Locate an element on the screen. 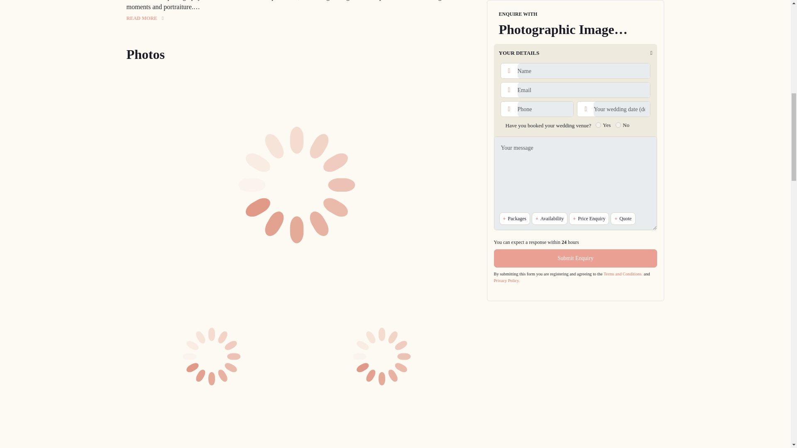 The width and height of the screenshot is (797, 448). Yes is located at coordinates (598, 5).